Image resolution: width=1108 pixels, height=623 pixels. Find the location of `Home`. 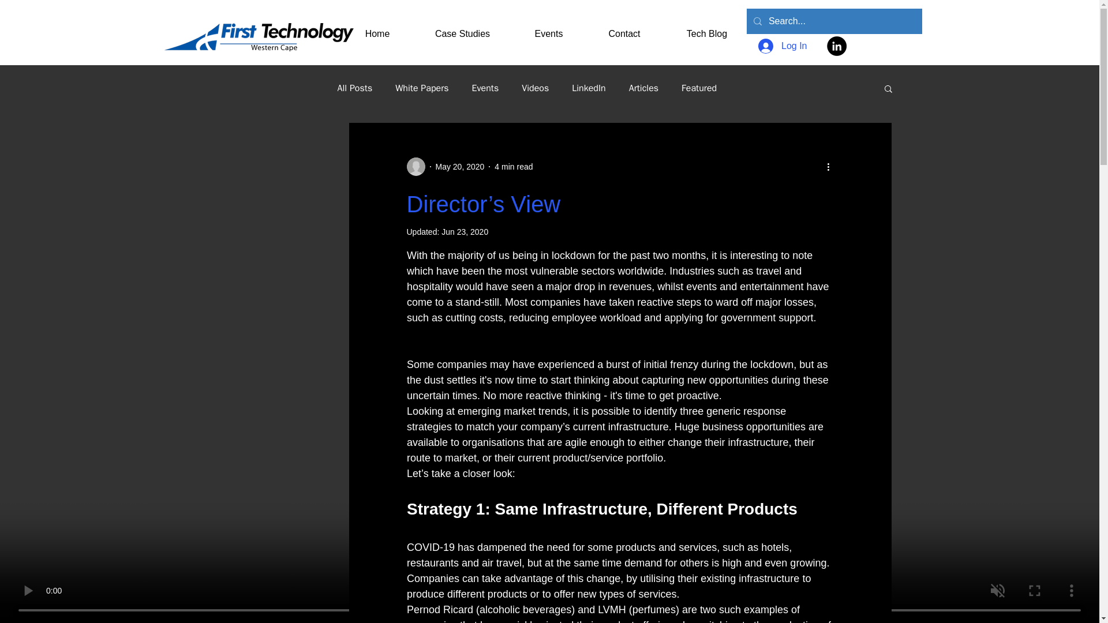

Home is located at coordinates (376, 28).